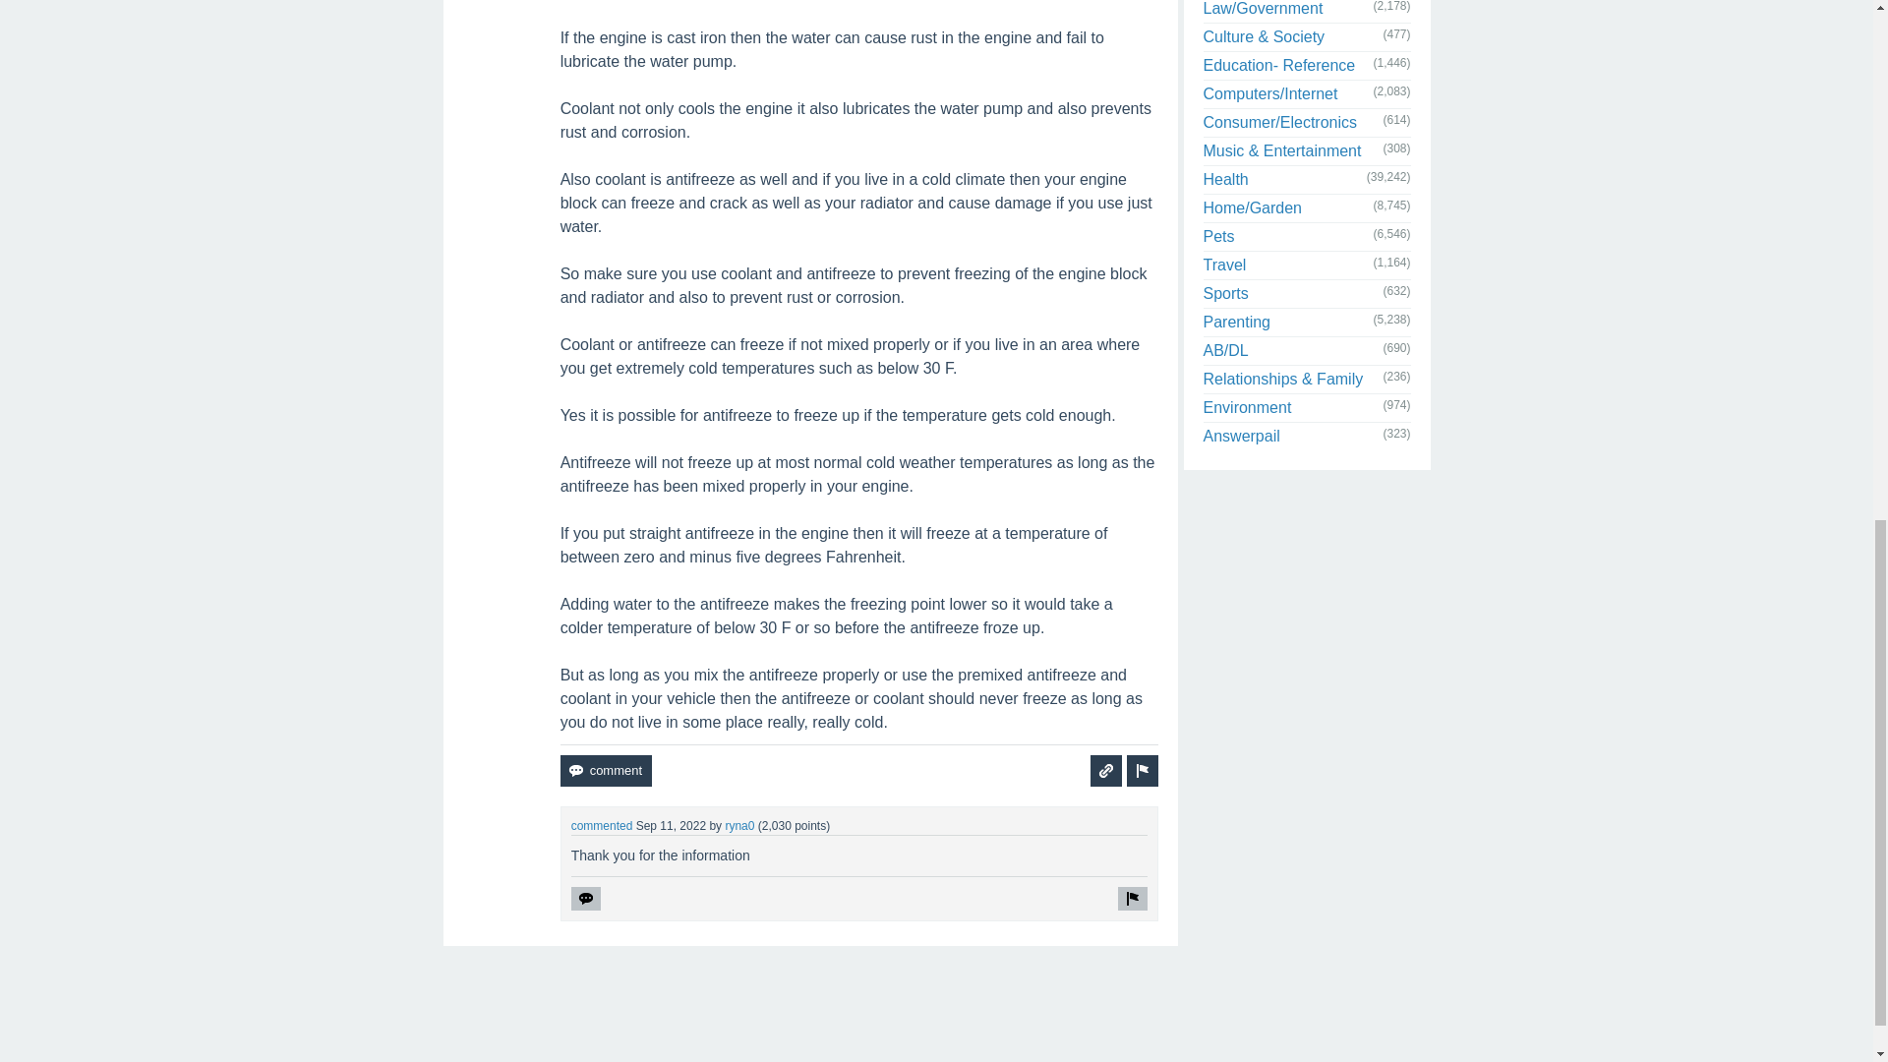 The width and height of the screenshot is (1888, 1062). I want to click on comment, so click(606, 771).